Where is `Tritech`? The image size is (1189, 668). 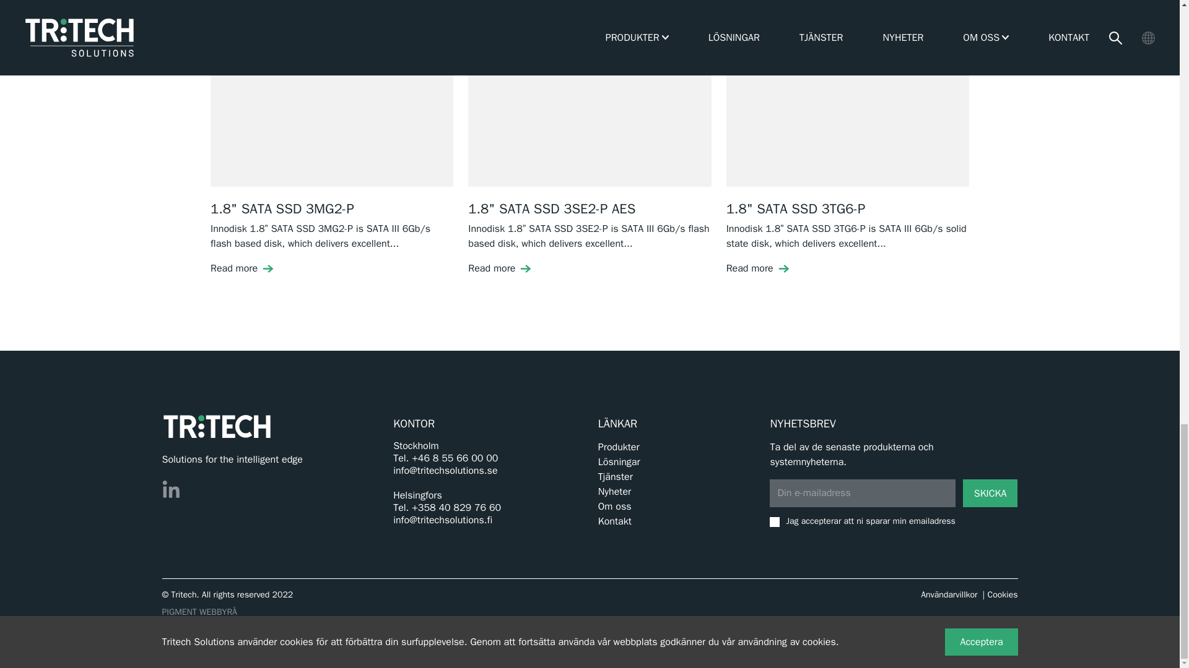 Tritech is located at coordinates (217, 426).